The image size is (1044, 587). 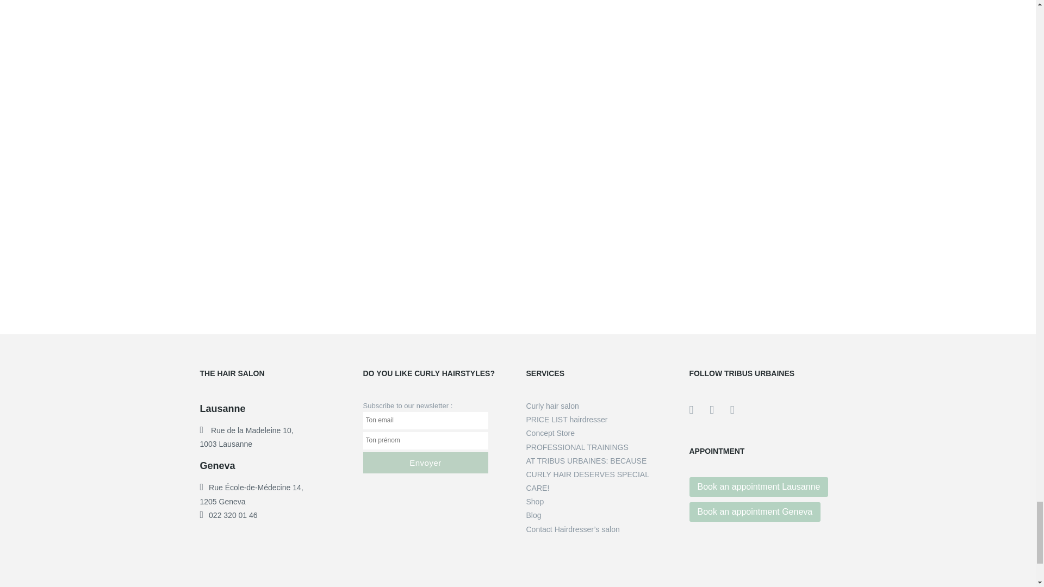 What do you see at coordinates (699, 409) in the screenshot?
I see `Facebook` at bounding box center [699, 409].